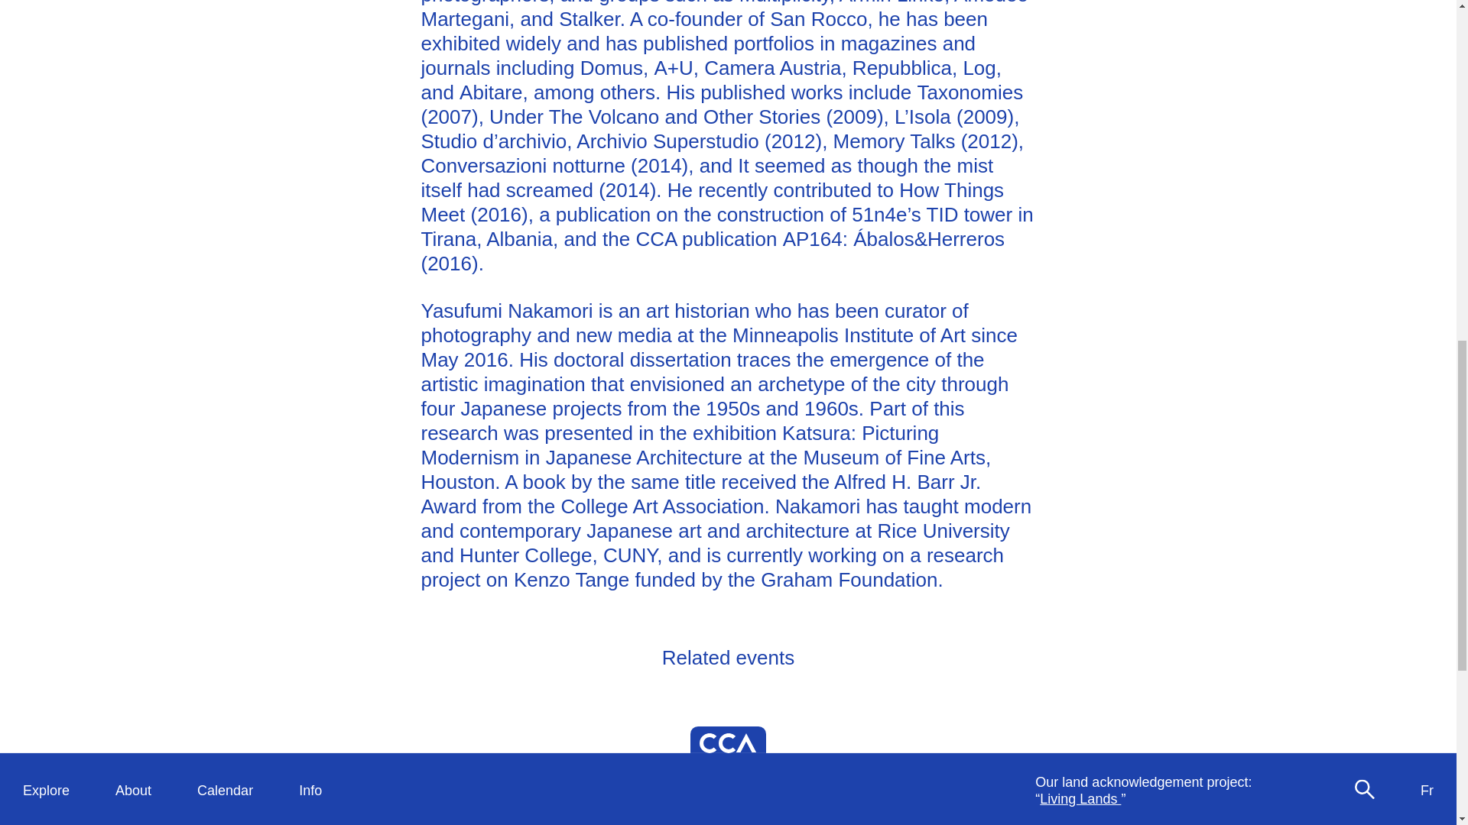  Describe the element at coordinates (1068, 104) in the screenshot. I see `Make a gift` at that location.